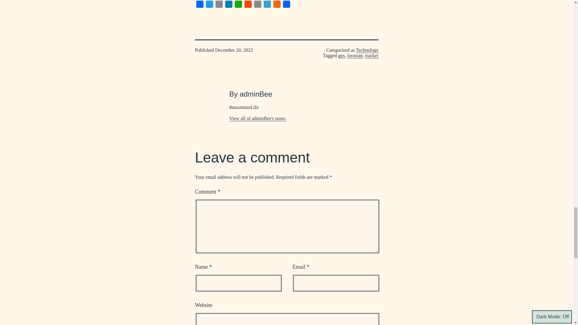  Describe the element at coordinates (258, 5) in the screenshot. I see `Copy Link` at that location.